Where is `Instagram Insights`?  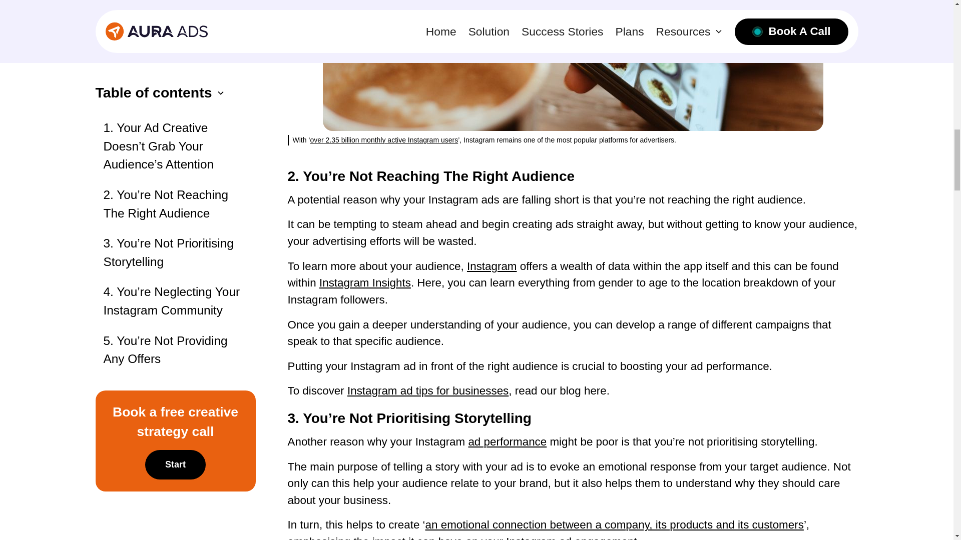 Instagram Insights is located at coordinates (365, 282).